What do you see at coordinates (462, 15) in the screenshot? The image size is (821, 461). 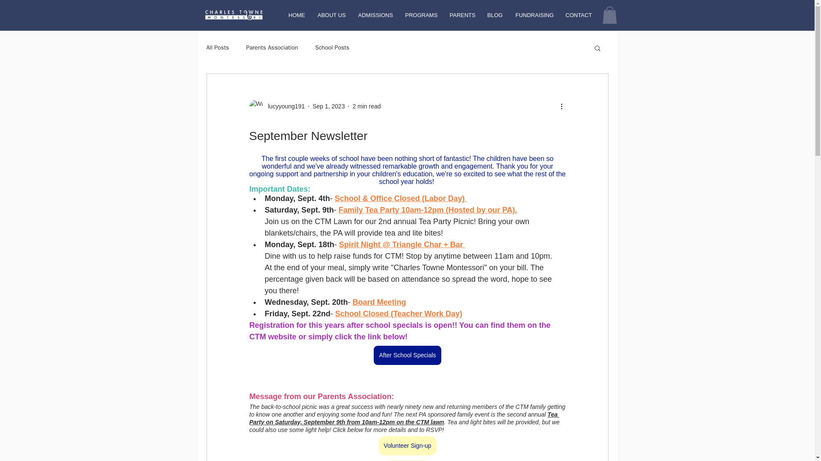 I see `PARENTS` at bounding box center [462, 15].